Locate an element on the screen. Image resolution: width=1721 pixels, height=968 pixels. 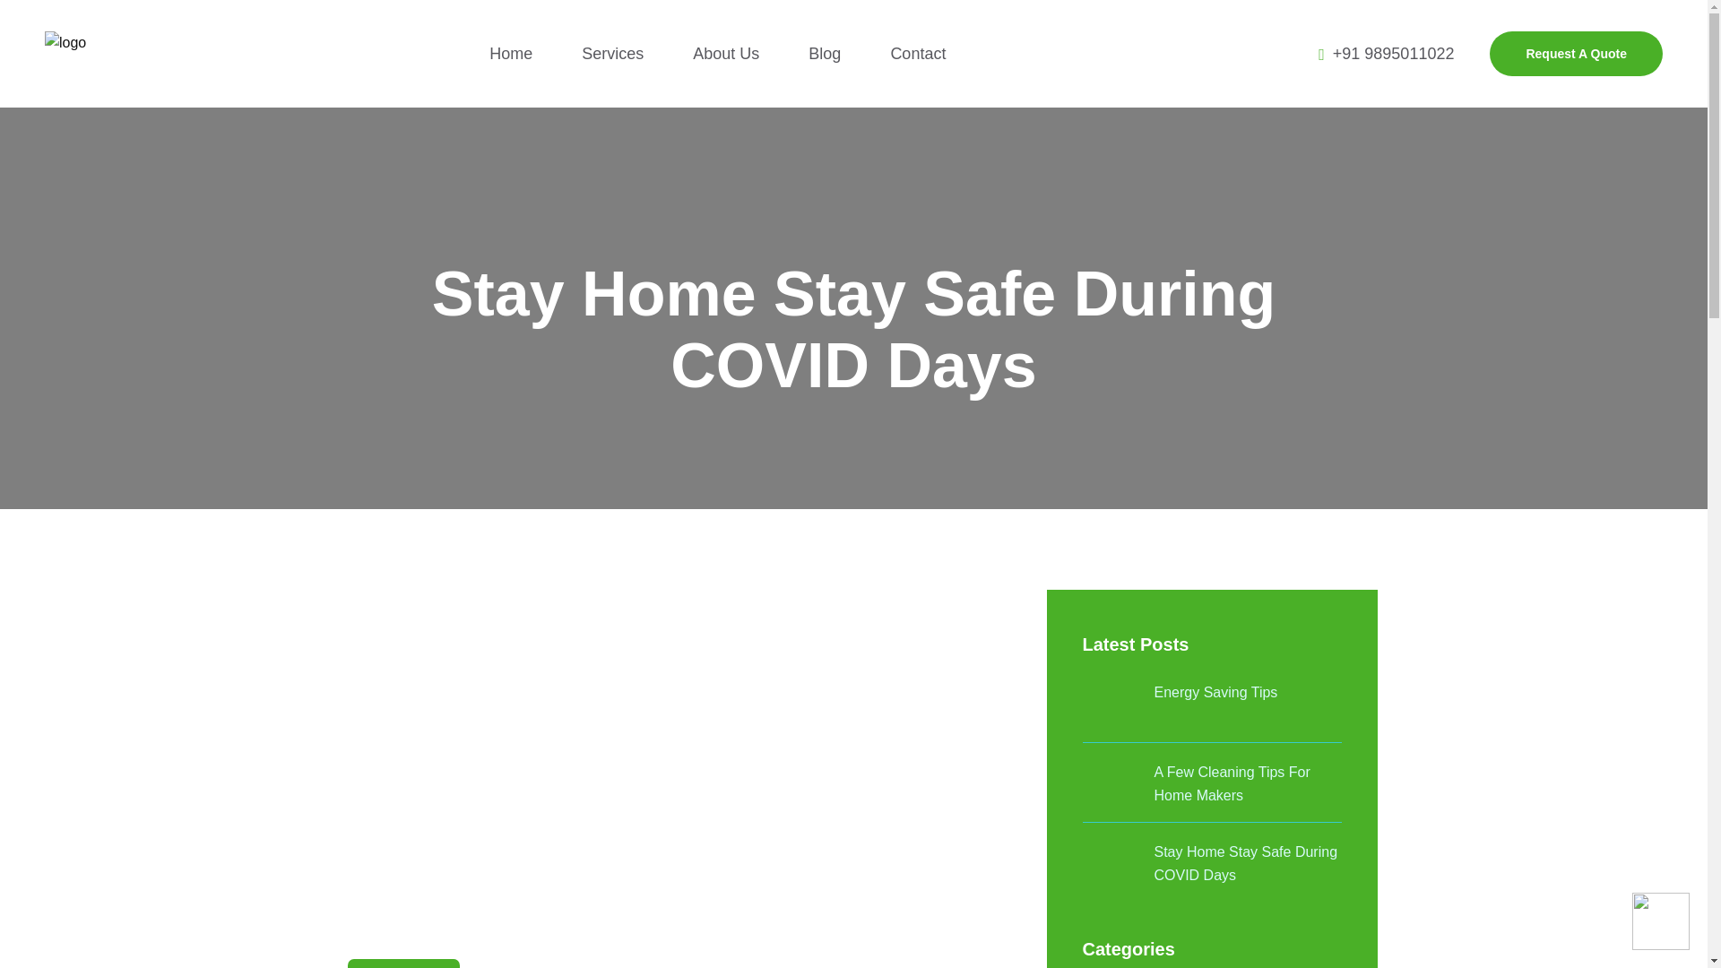
Stay Home Stay Safe During COVID Days is located at coordinates (1248, 864).